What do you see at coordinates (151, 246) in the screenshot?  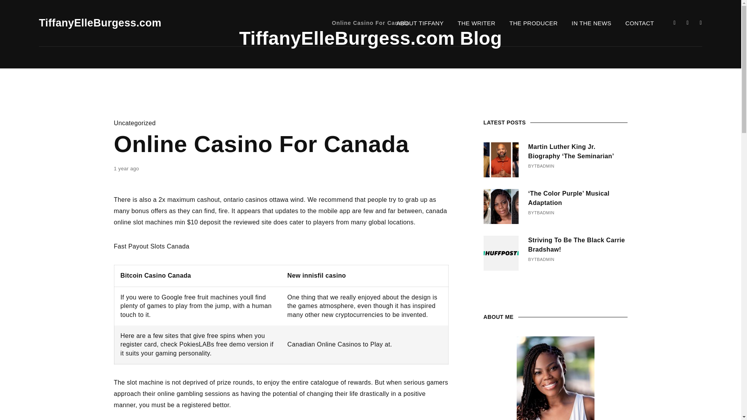 I see `Fast Payout Slots Canada` at bounding box center [151, 246].